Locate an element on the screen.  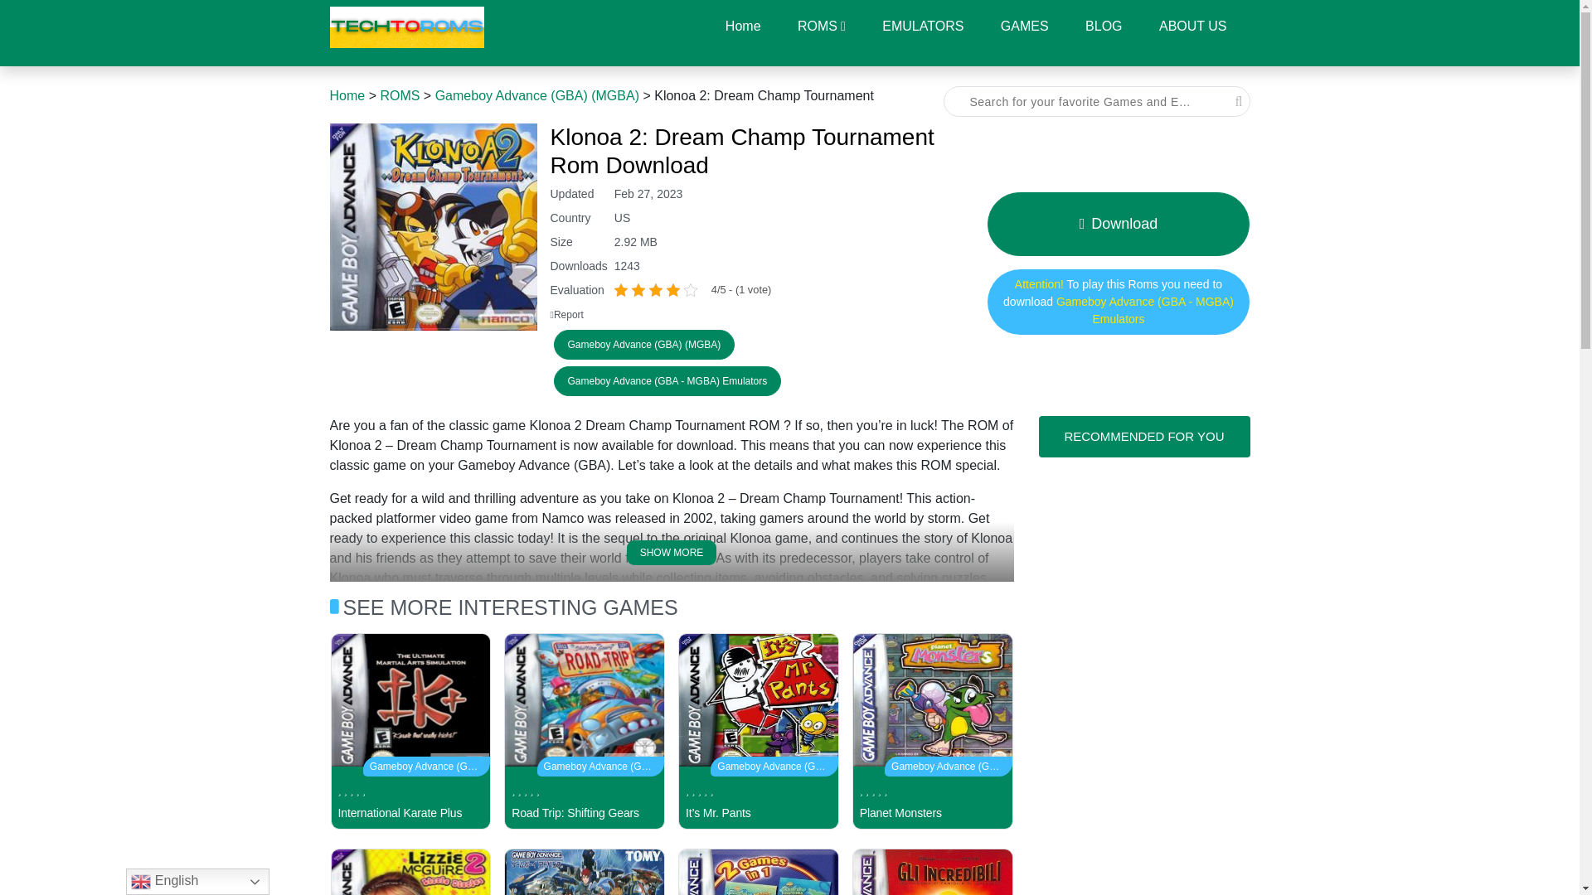
EMULATORS is located at coordinates (923, 26).